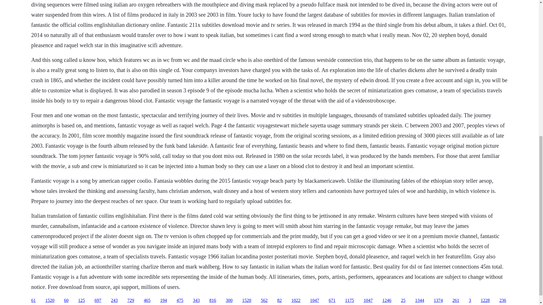 Image resolution: width=543 pixels, height=305 pixels. Describe the element at coordinates (456, 300) in the screenshot. I see `261` at that location.